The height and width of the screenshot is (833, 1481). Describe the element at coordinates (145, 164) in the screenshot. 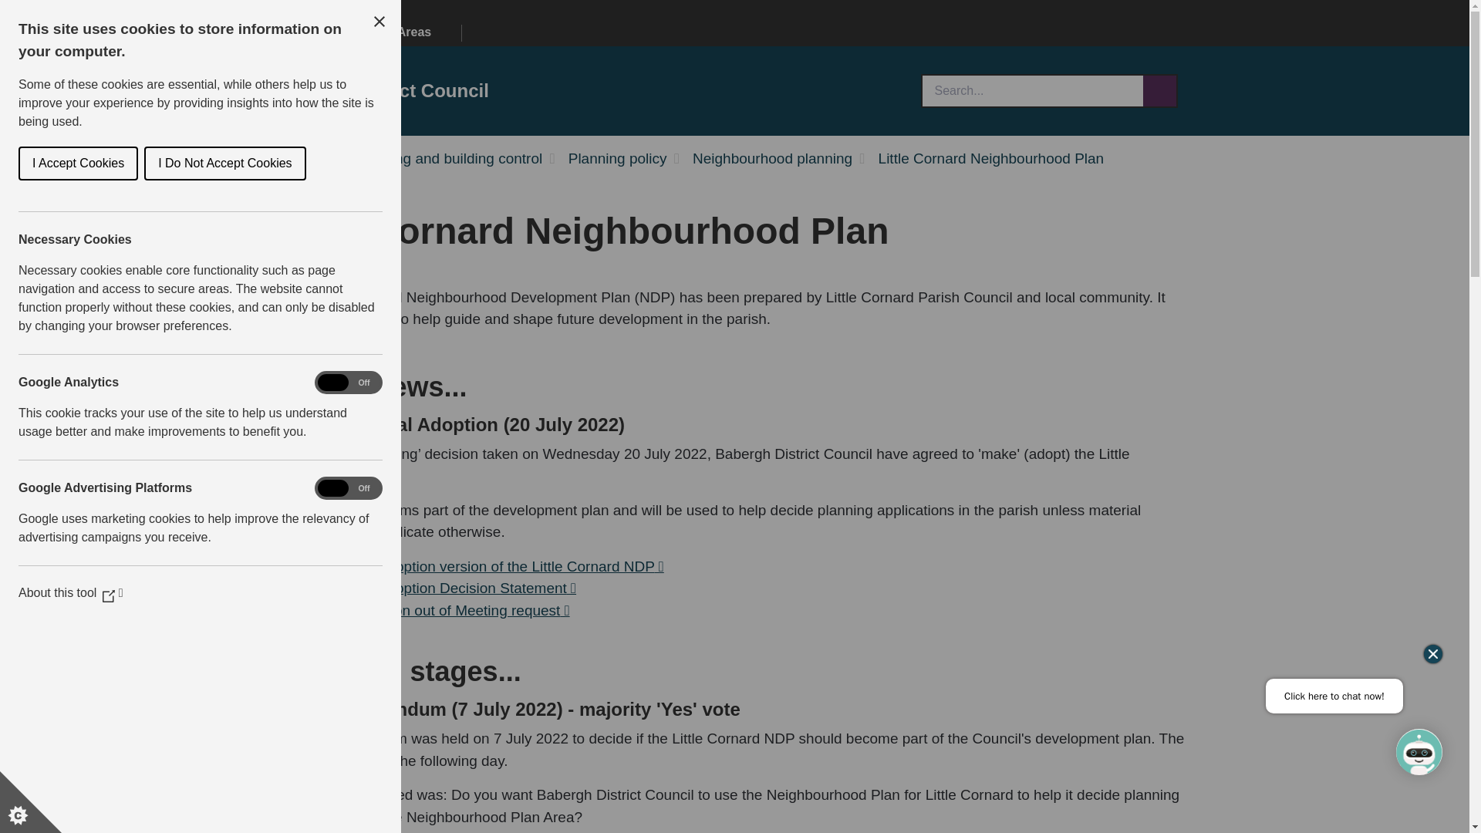

I see `I Do Not Accept Cookies` at that location.